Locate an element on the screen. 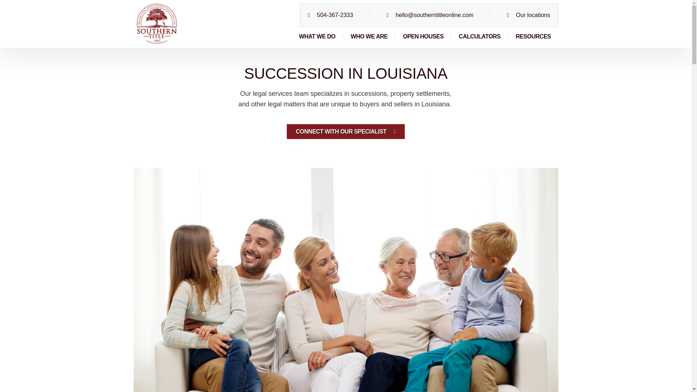 Image resolution: width=697 pixels, height=392 pixels. WHAT WE DO is located at coordinates (317, 36).